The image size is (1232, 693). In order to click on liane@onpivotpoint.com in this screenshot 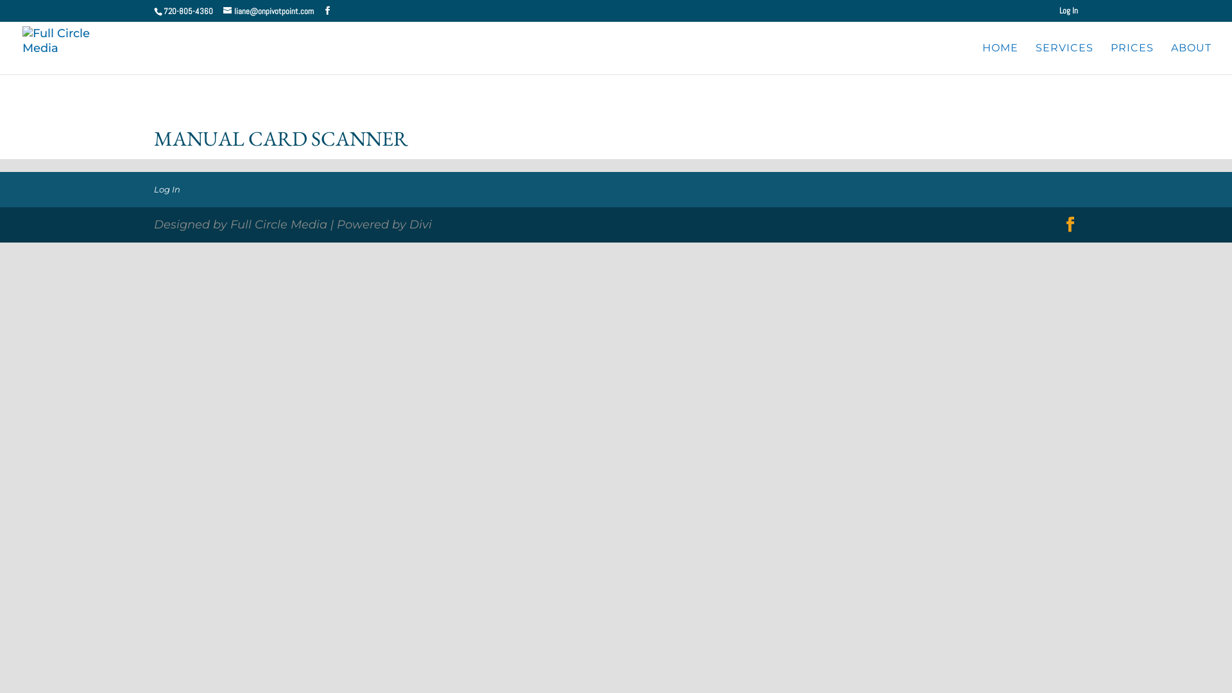, I will do `click(268, 12)`.